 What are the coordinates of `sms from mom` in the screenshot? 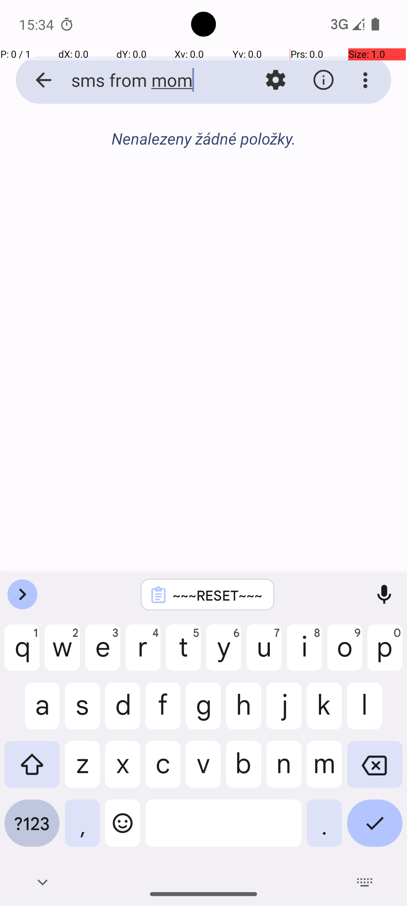 It's located at (145, 80).